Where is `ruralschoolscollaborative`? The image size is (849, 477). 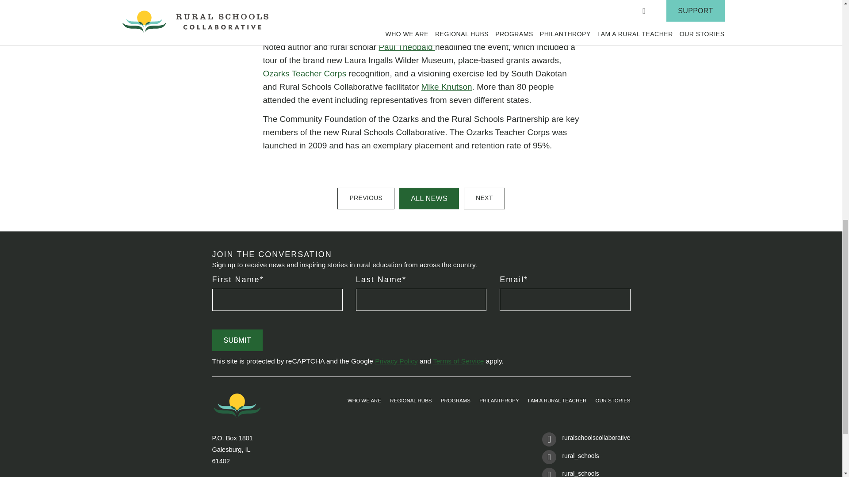 ruralschoolscollaborative is located at coordinates (586, 441).